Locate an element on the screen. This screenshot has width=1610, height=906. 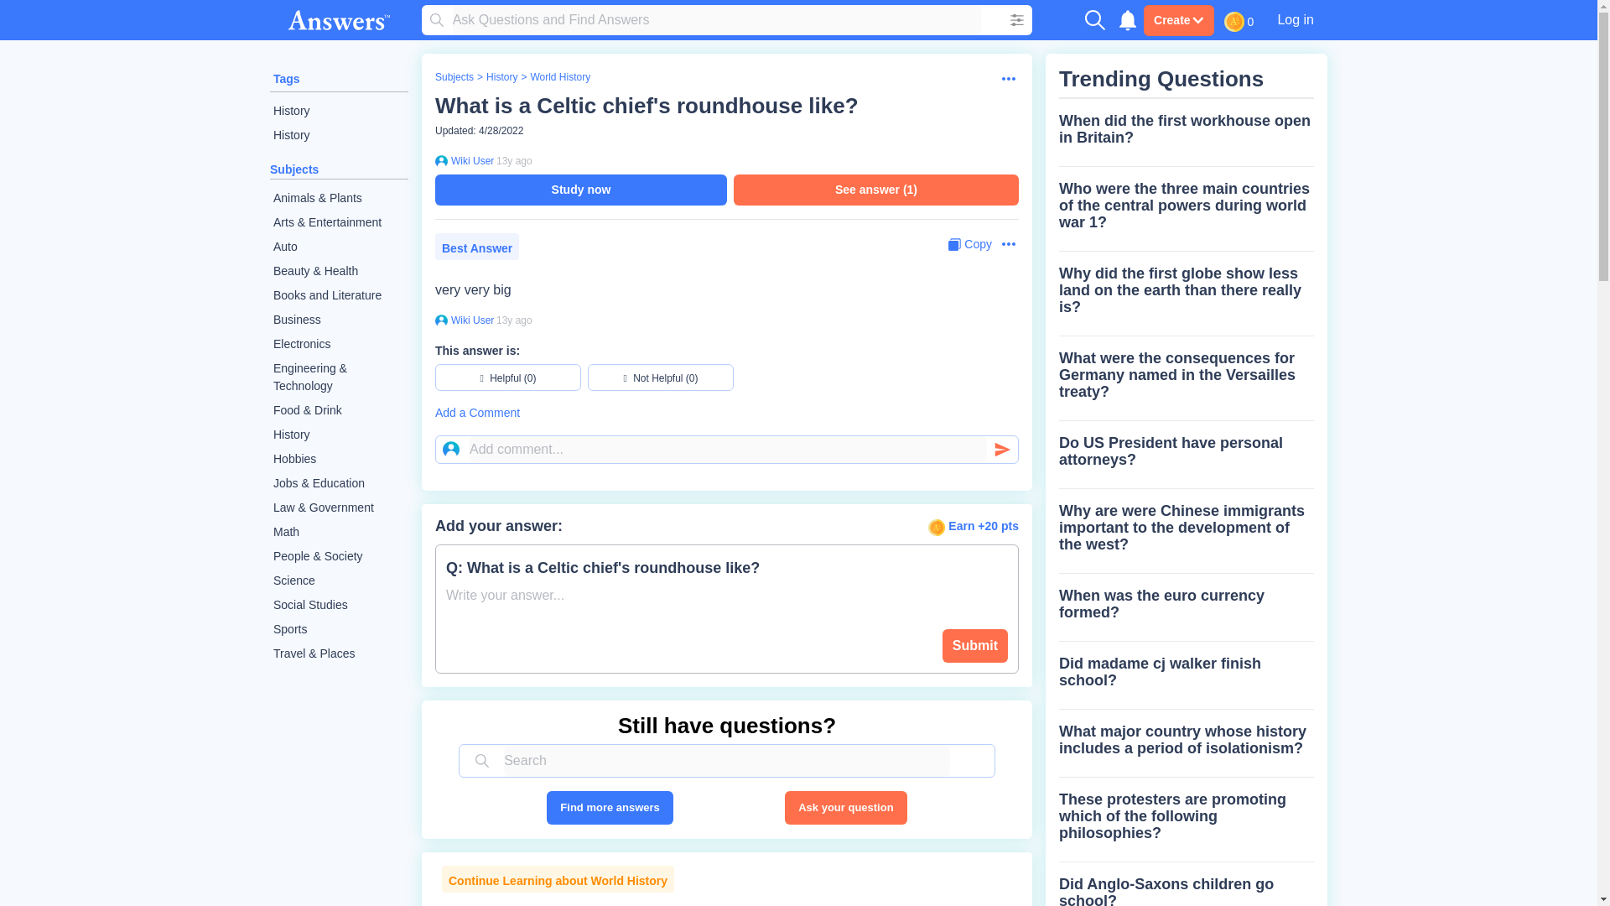
Subjects is located at coordinates (454, 77).